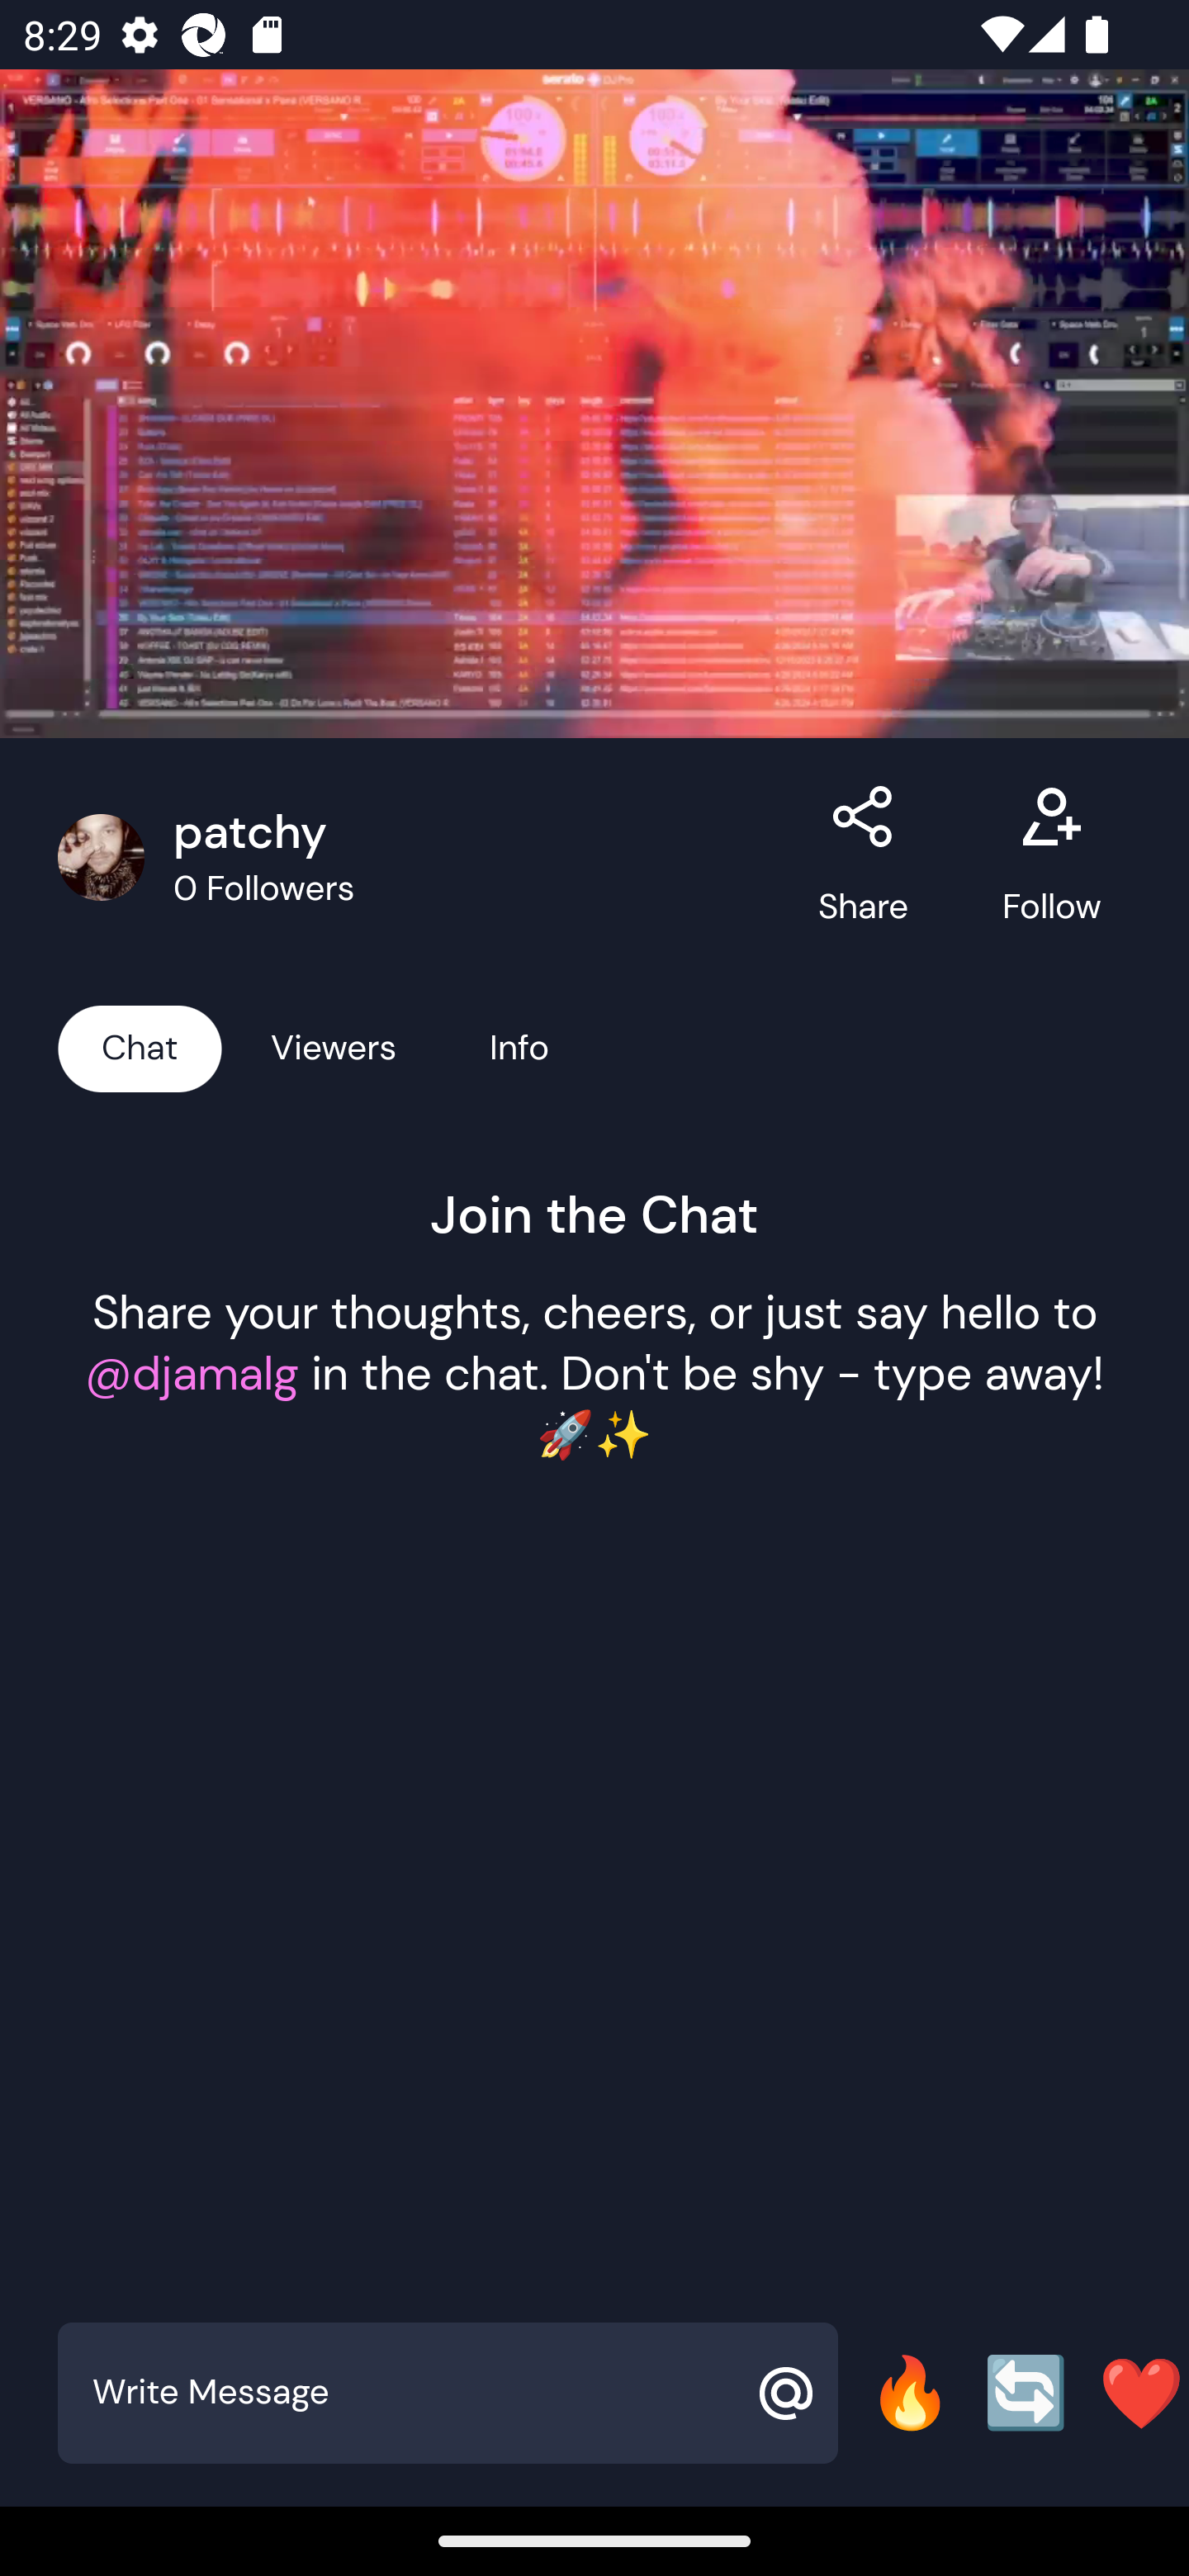 The image size is (1189, 2576). I want to click on 🔄, so click(1026, 2393).